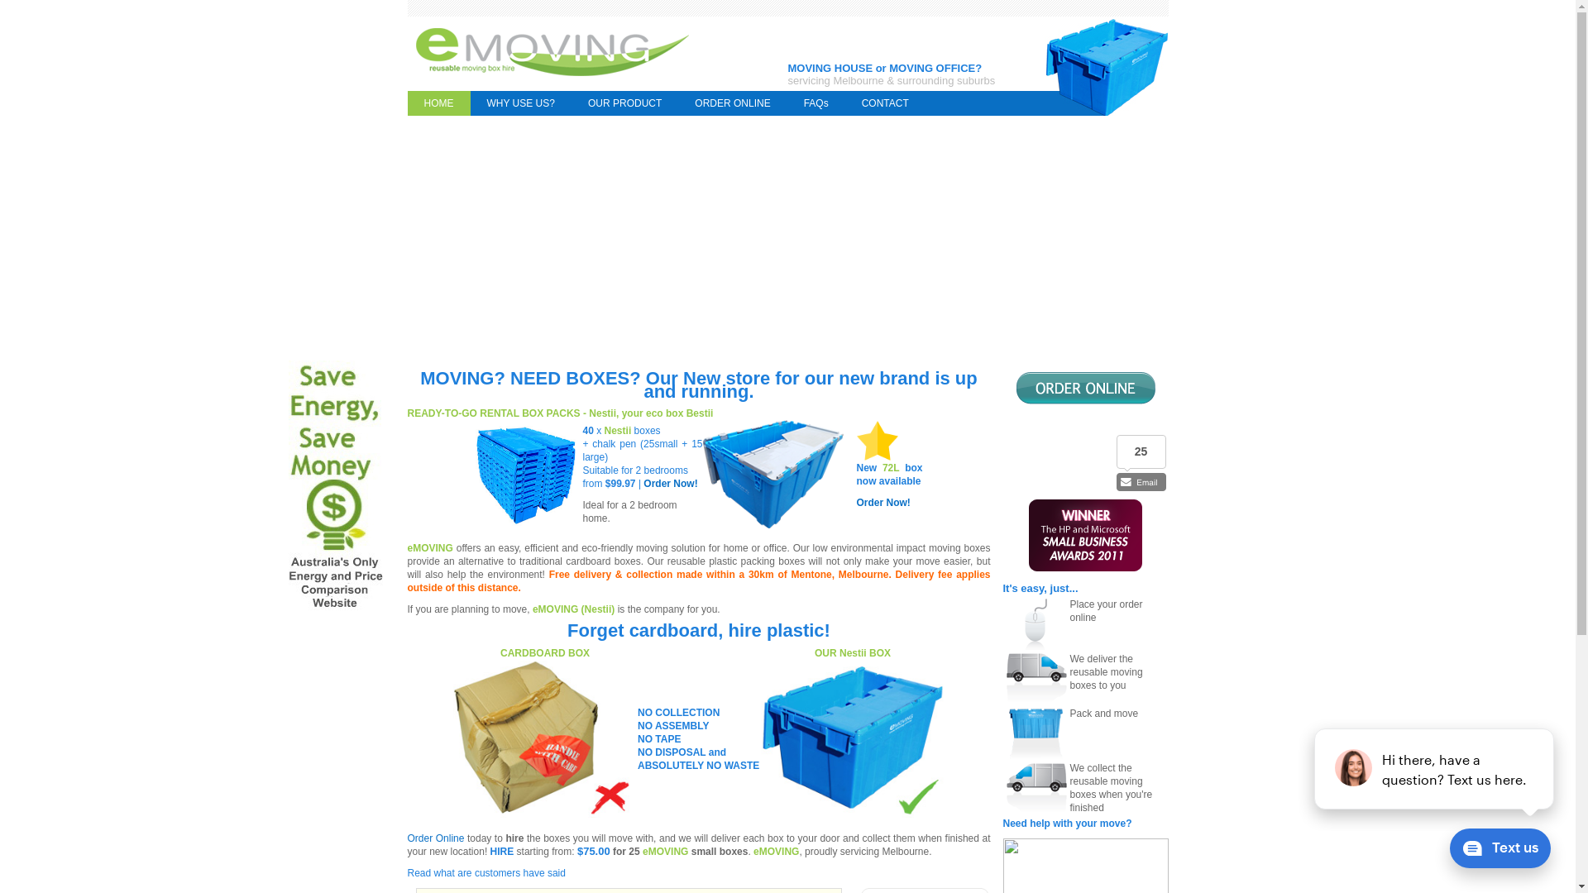  What do you see at coordinates (1435, 769) in the screenshot?
I see `podium webchat widget prompt` at bounding box center [1435, 769].